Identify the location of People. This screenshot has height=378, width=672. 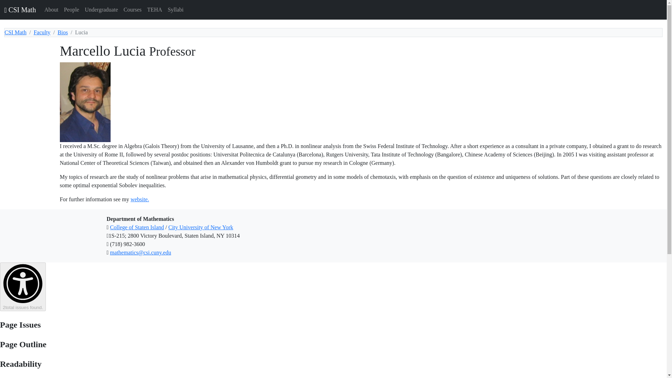
(71, 9).